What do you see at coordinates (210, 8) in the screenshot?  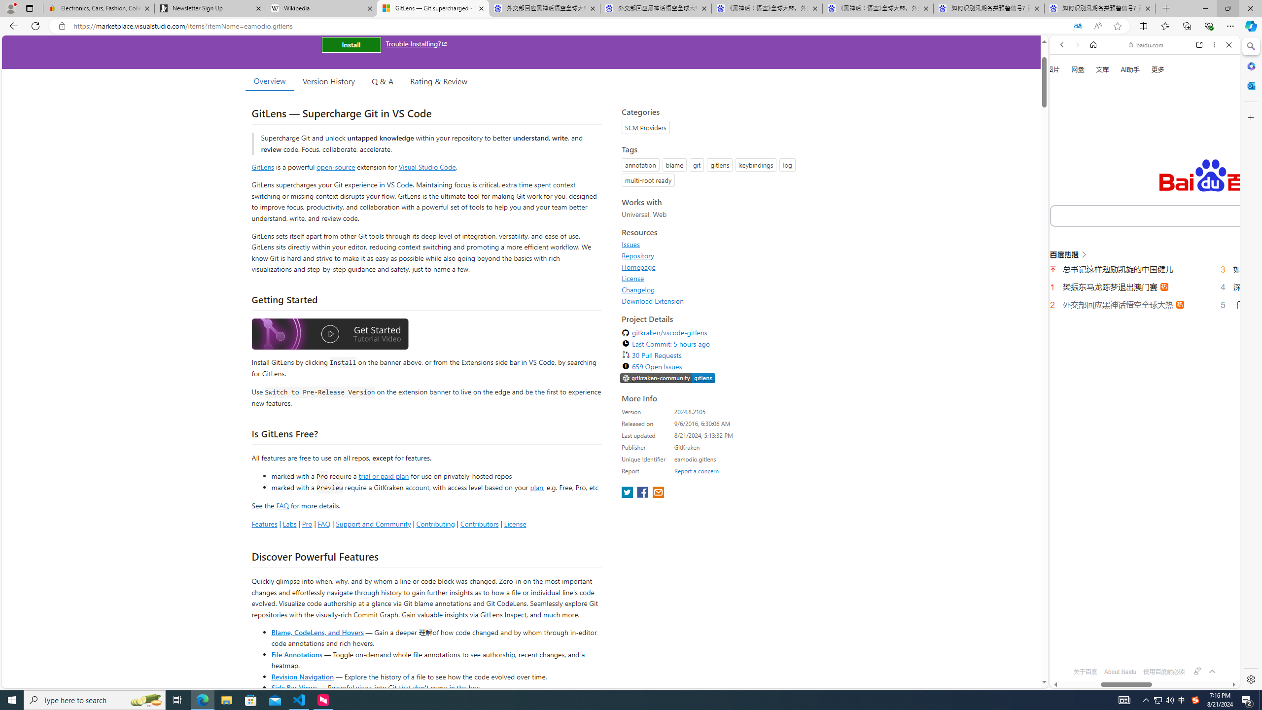 I see `Newsletter Sign Up` at bounding box center [210, 8].